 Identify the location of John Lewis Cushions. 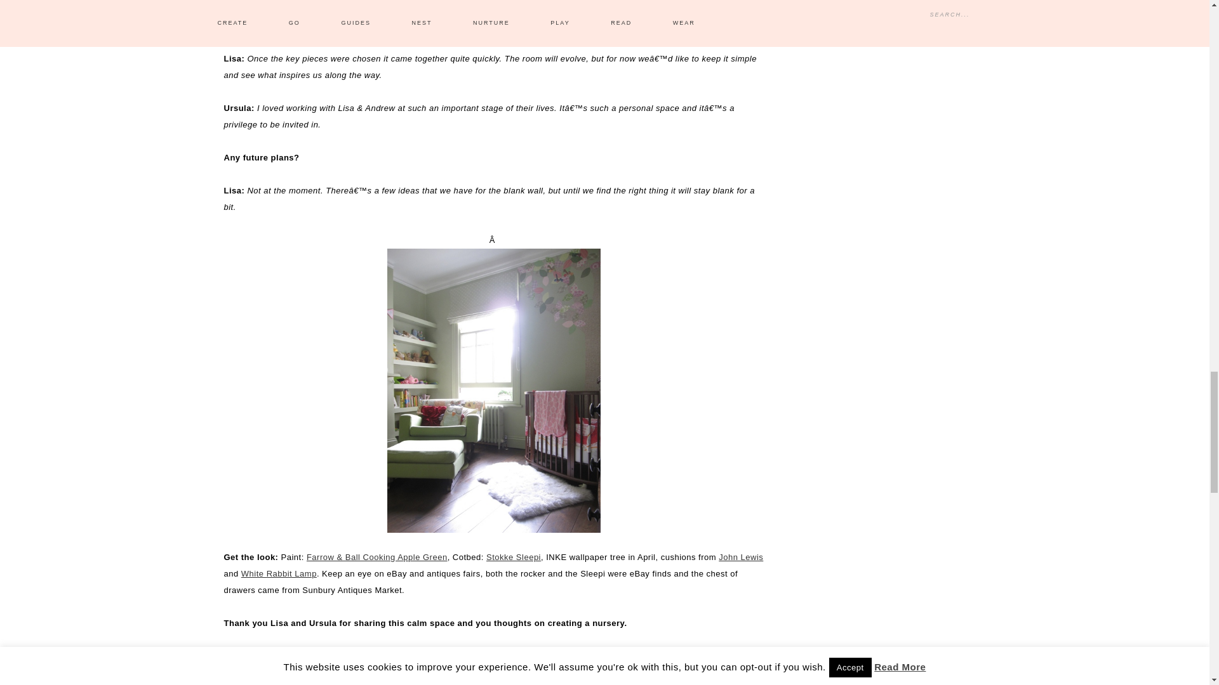
(740, 557).